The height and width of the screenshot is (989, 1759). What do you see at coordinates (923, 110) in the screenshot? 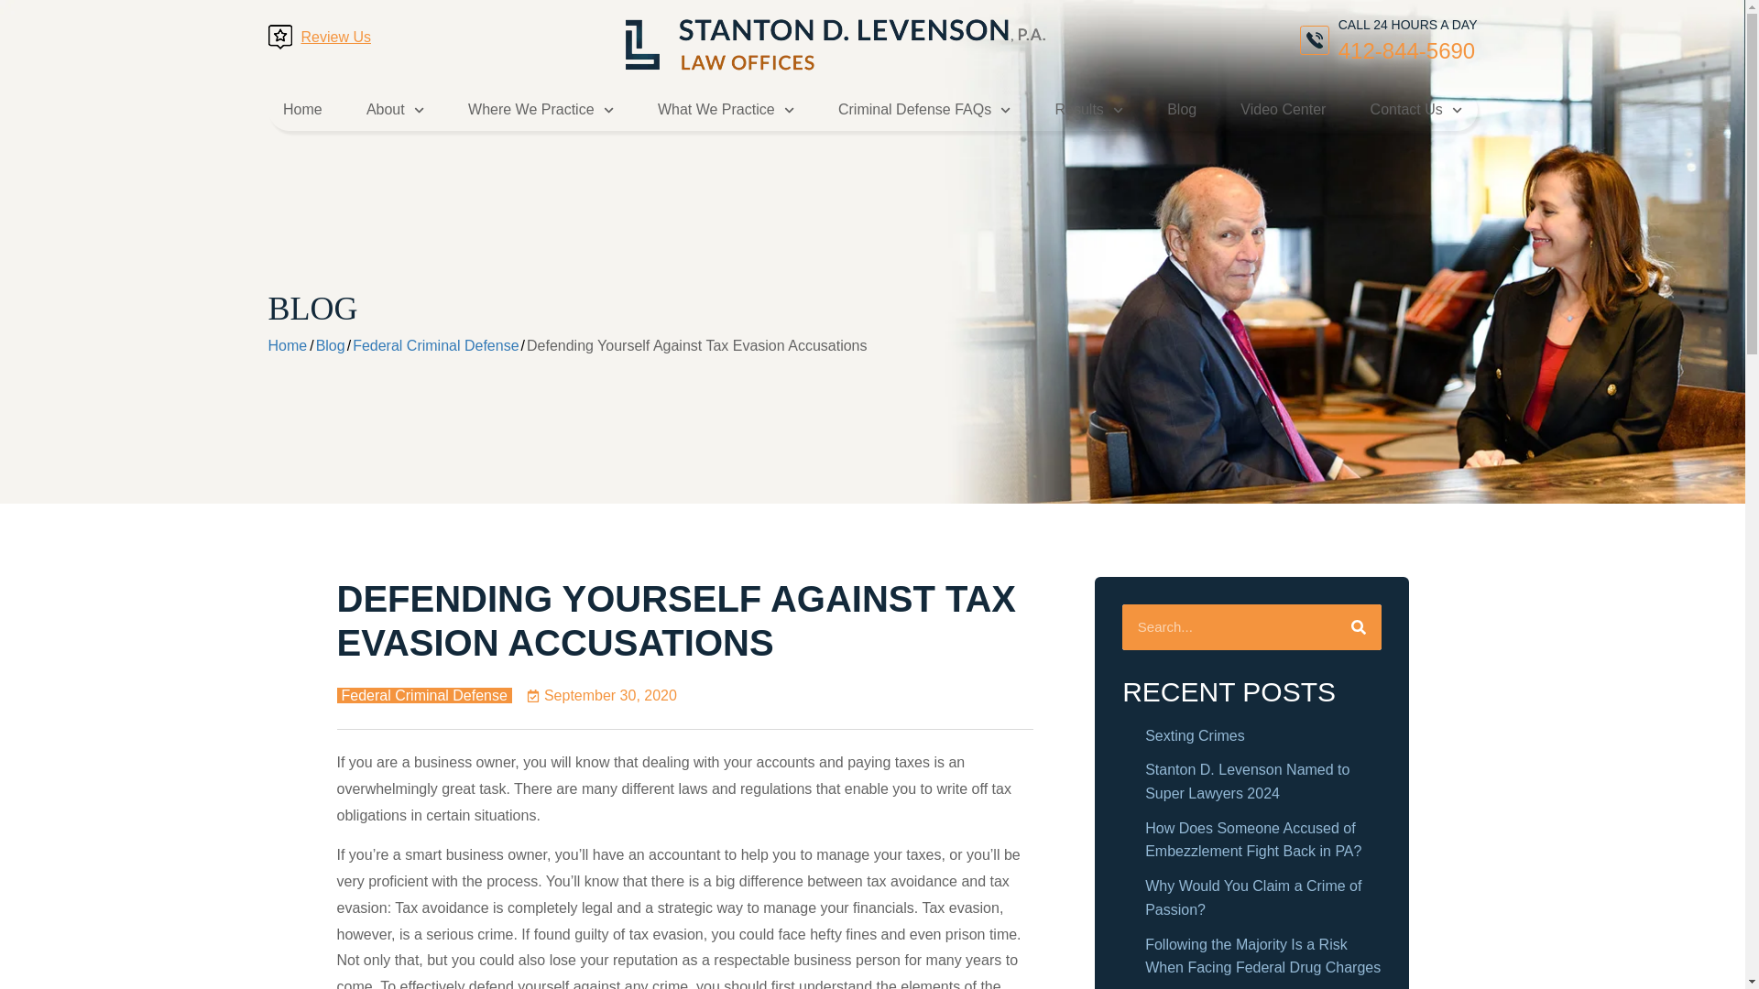
I see `Criminal Defense FAQs` at bounding box center [923, 110].